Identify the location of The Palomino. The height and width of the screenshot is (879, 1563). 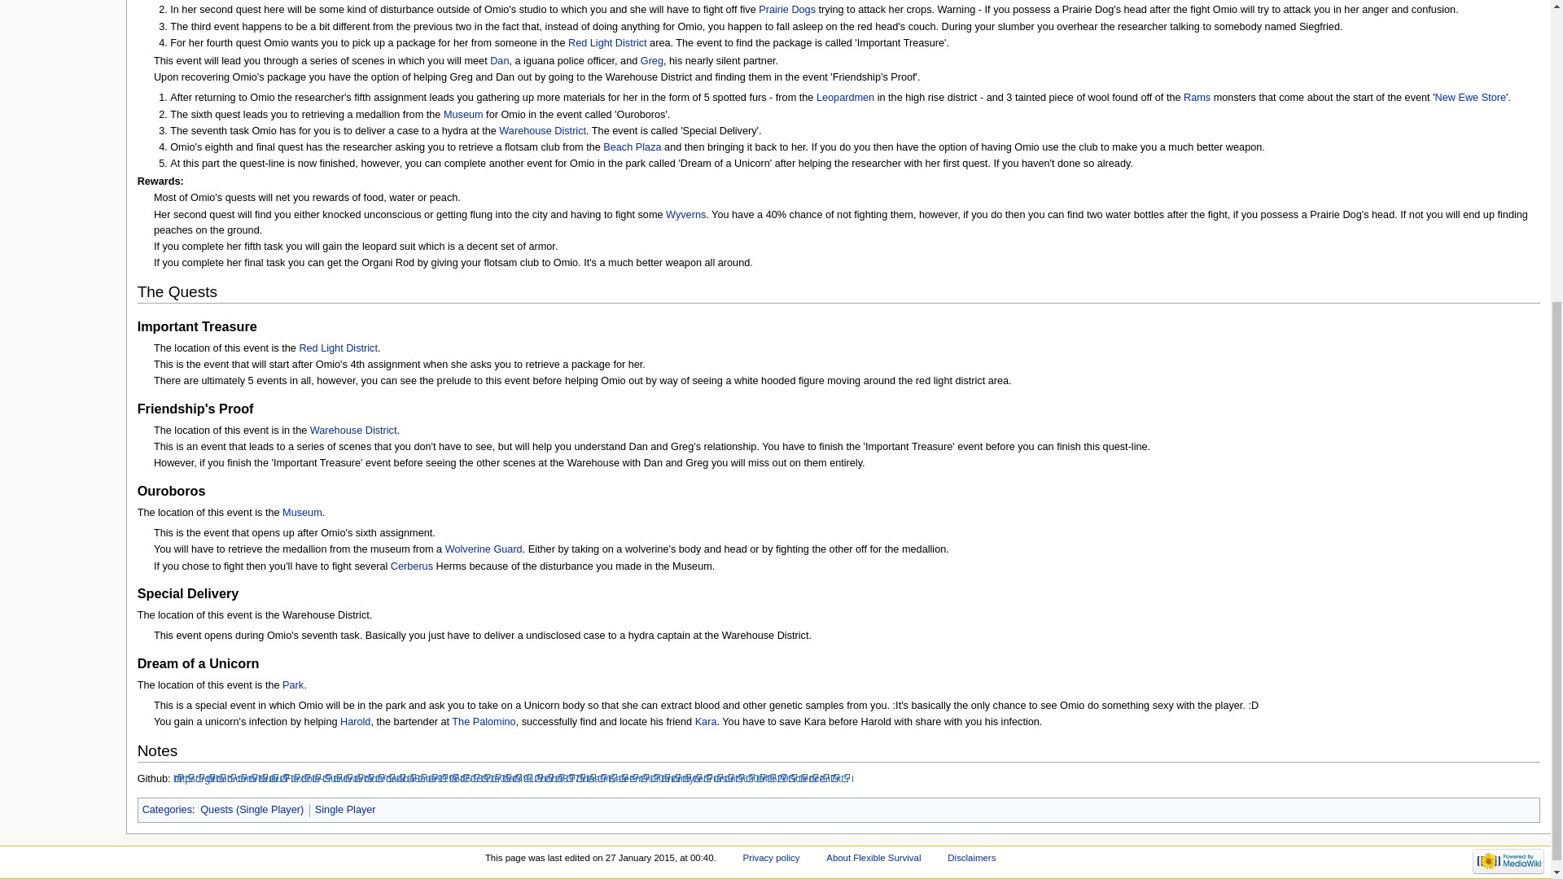
(484, 722).